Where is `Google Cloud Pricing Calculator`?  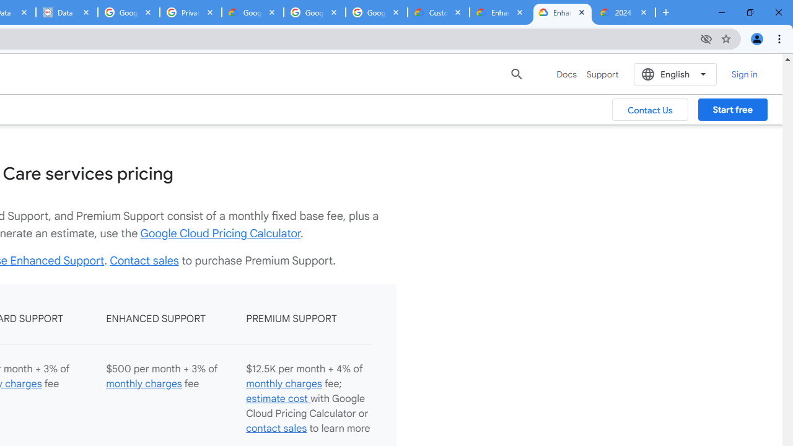
Google Cloud Pricing Calculator is located at coordinates (221, 233).